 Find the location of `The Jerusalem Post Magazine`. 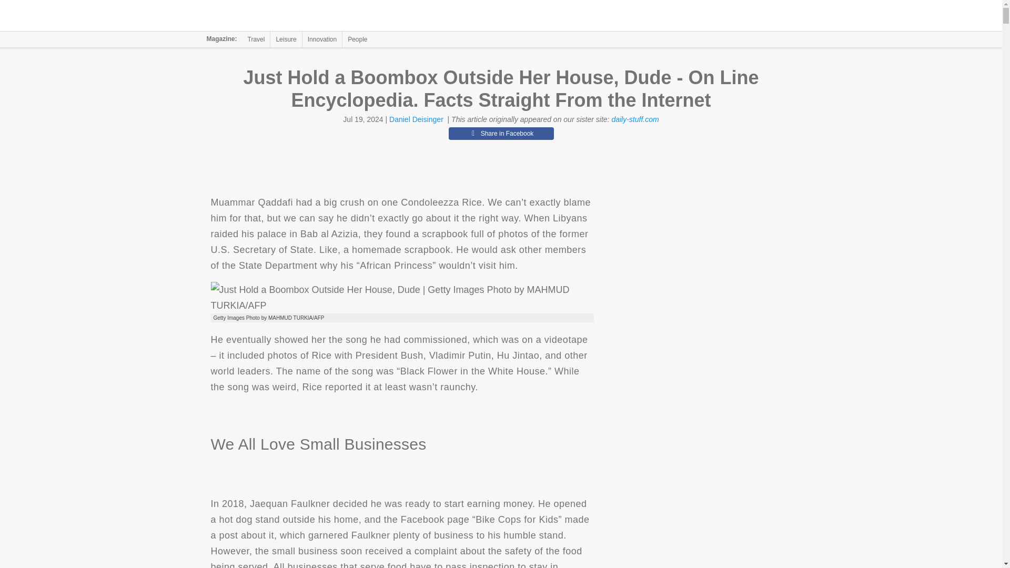

The Jerusalem Post Magazine is located at coordinates (271, 16).